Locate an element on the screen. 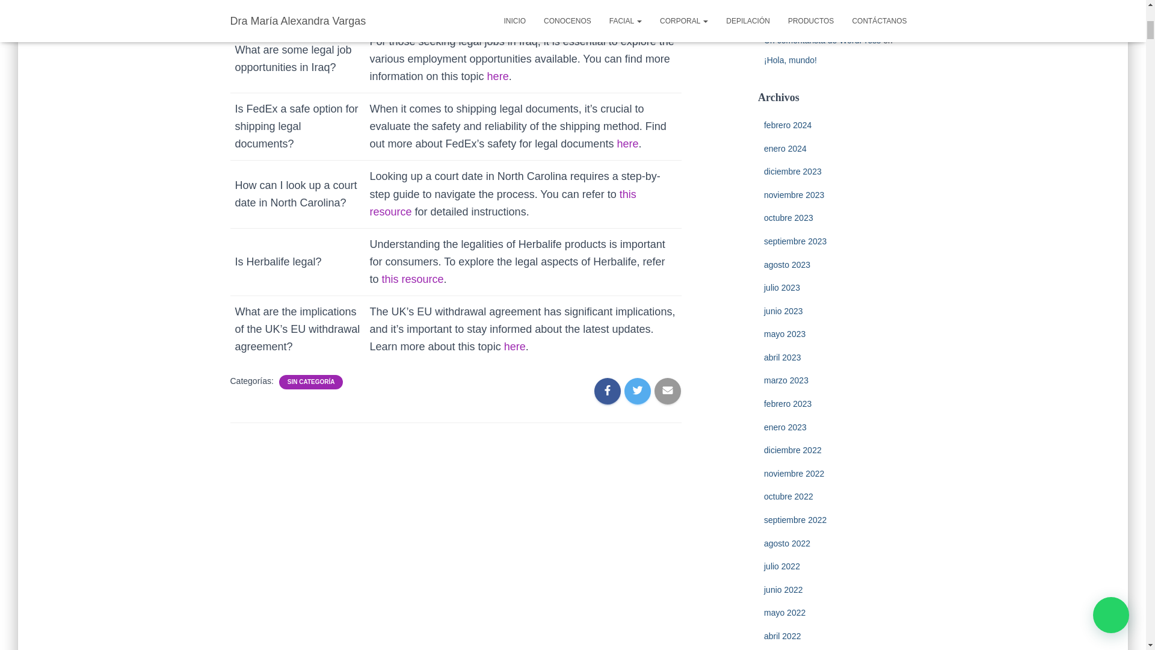 This screenshot has height=650, width=1155. this resource is located at coordinates (503, 203).